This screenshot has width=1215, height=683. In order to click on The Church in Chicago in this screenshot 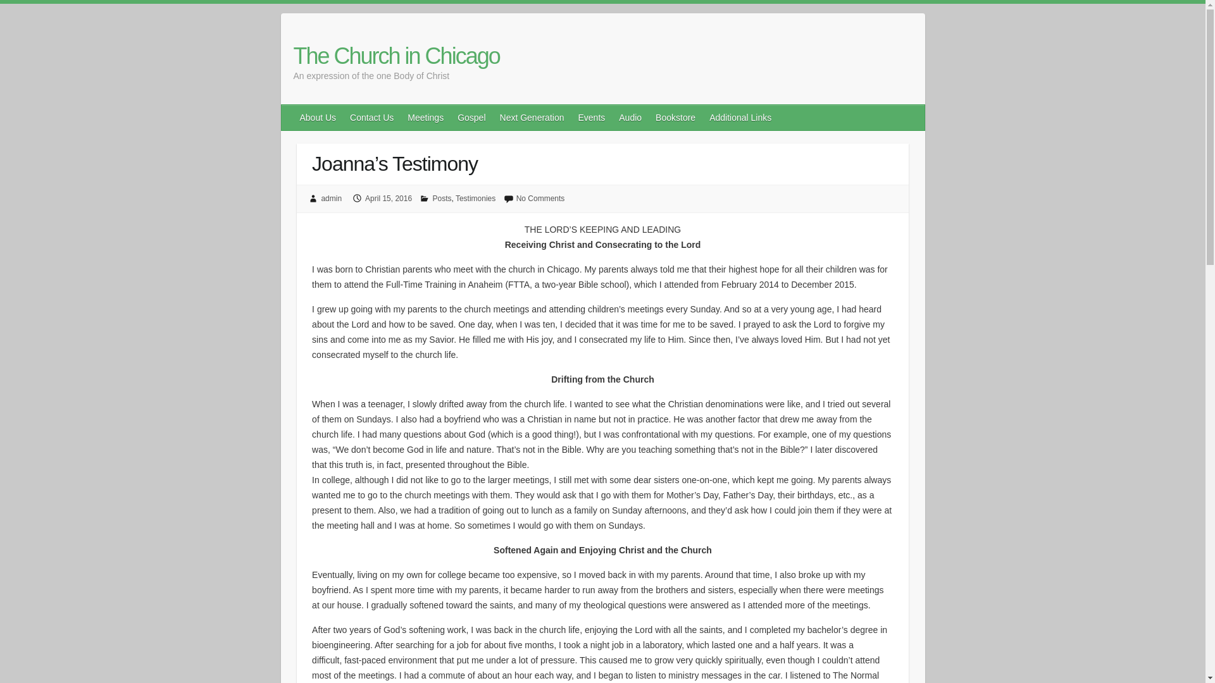, I will do `click(396, 56)`.